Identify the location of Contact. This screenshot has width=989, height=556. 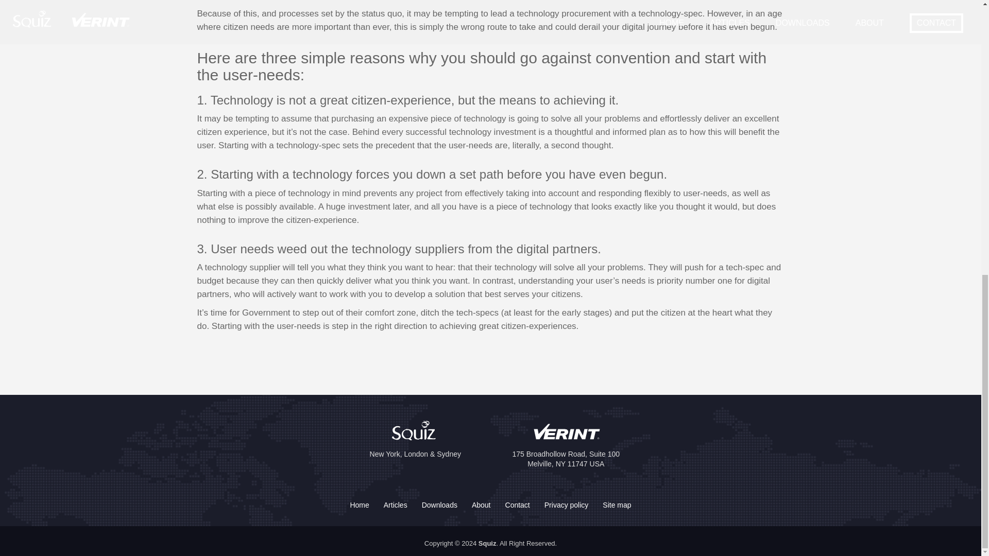
(517, 505).